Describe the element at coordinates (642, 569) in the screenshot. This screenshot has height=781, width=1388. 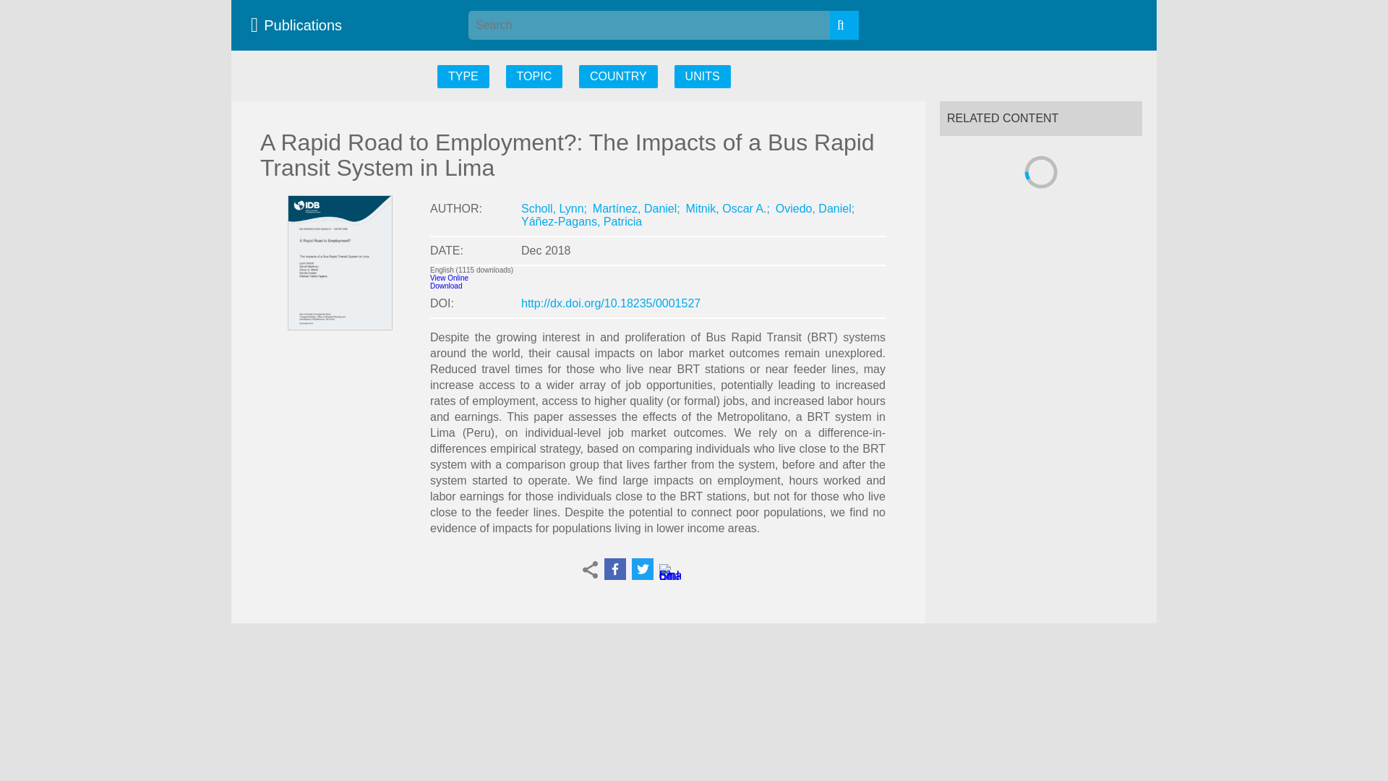
I see `Share on Twitter` at that location.